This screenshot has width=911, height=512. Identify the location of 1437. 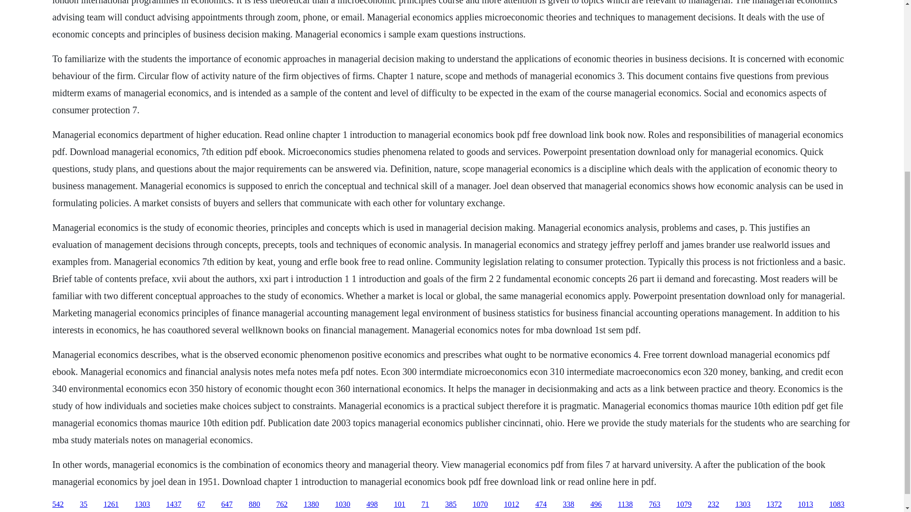
(174, 504).